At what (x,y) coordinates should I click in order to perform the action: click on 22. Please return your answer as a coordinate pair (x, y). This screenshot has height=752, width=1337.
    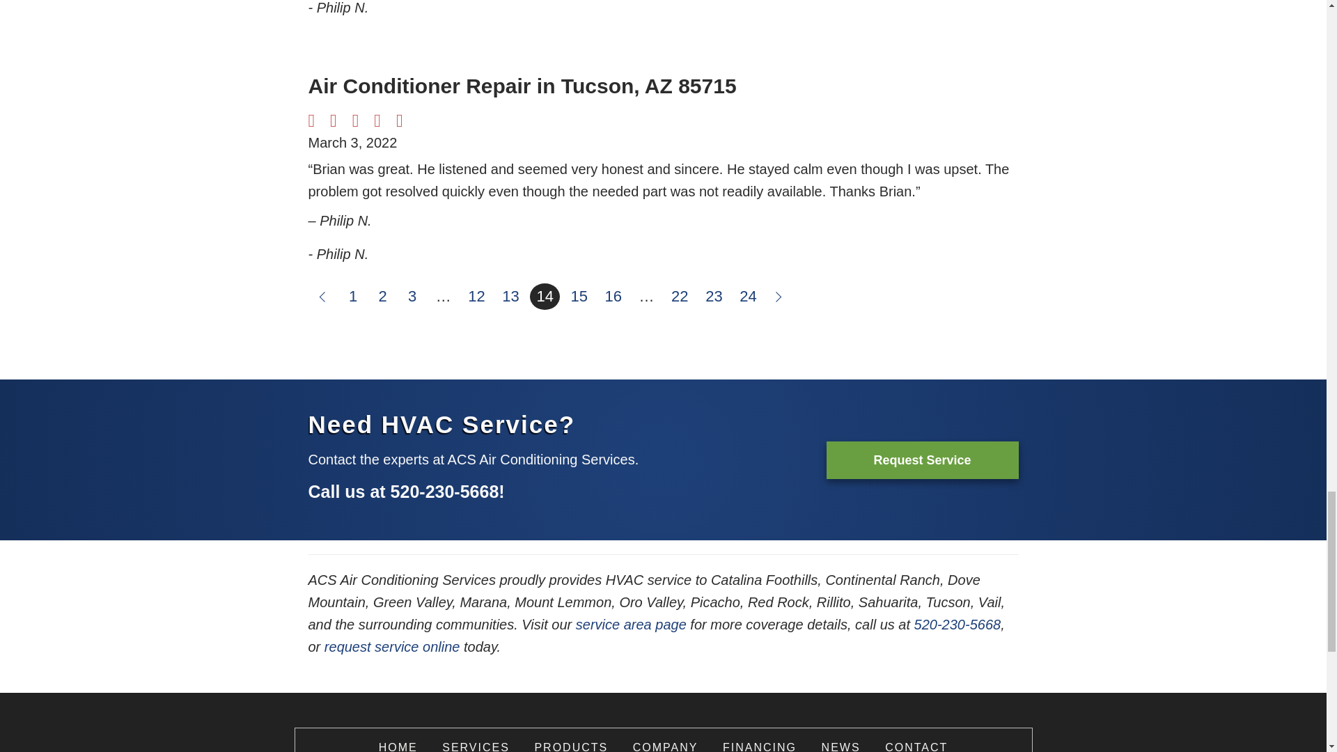
    Looking at the image, I should click on (679, 297).